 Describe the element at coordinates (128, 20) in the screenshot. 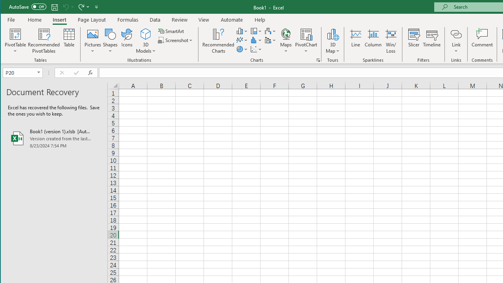

I see `Formulas` at that location.